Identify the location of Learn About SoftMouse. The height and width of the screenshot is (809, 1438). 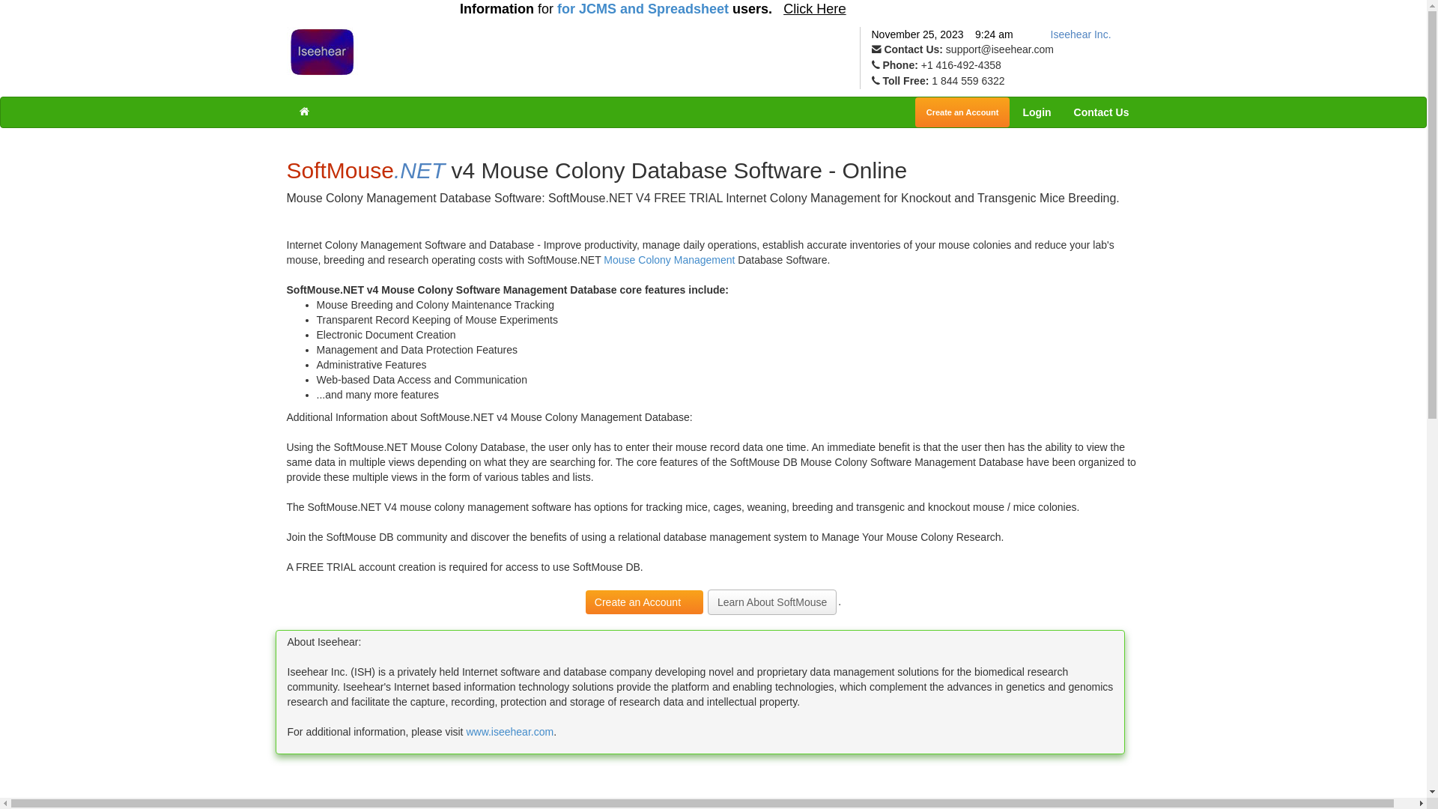
(772, 602).